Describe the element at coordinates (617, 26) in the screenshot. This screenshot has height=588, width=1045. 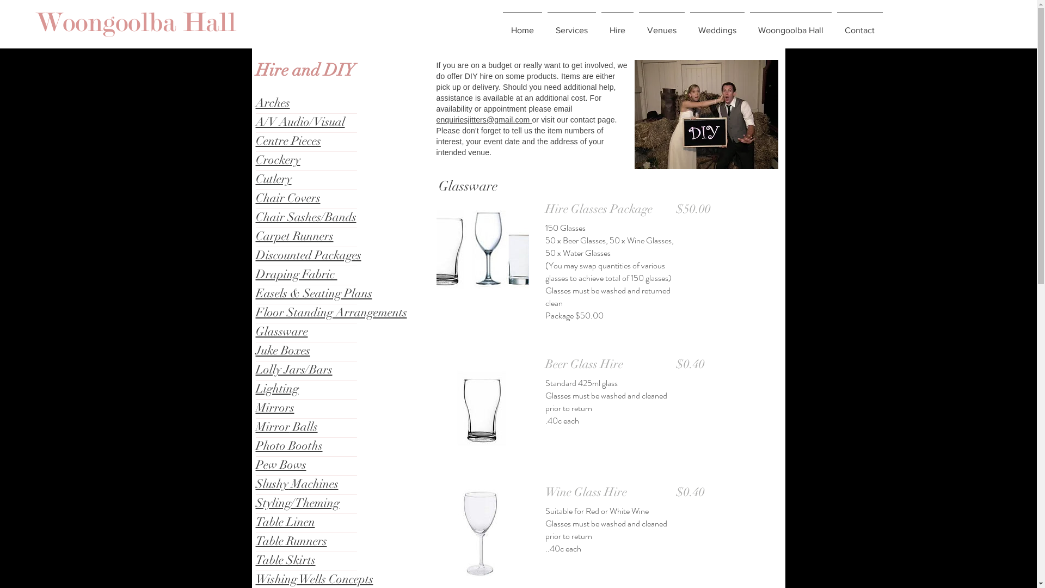
I see `Hire` at that location.